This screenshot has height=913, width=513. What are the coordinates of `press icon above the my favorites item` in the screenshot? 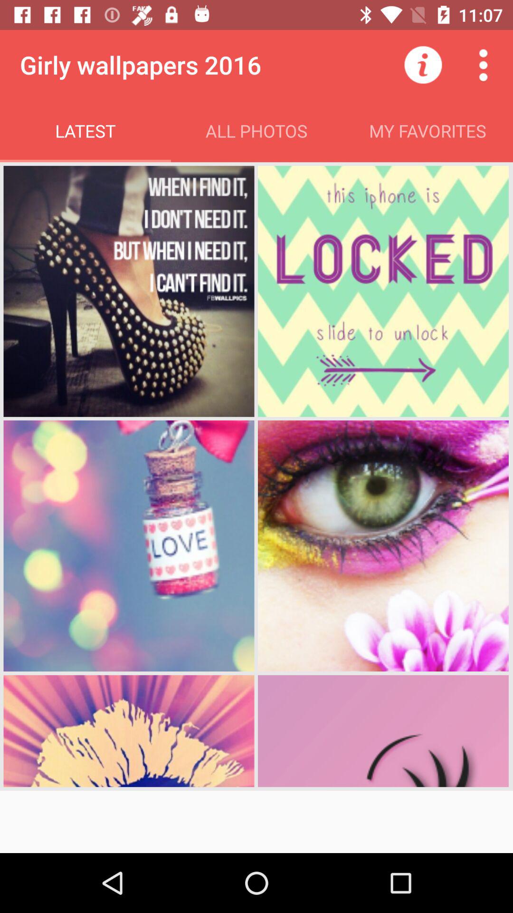 It's located at (423, 65).